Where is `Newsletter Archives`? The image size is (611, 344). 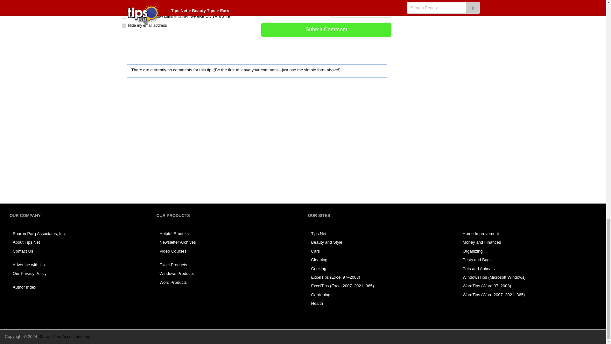
Newsletter Archives is located at coordinates (178, 242).